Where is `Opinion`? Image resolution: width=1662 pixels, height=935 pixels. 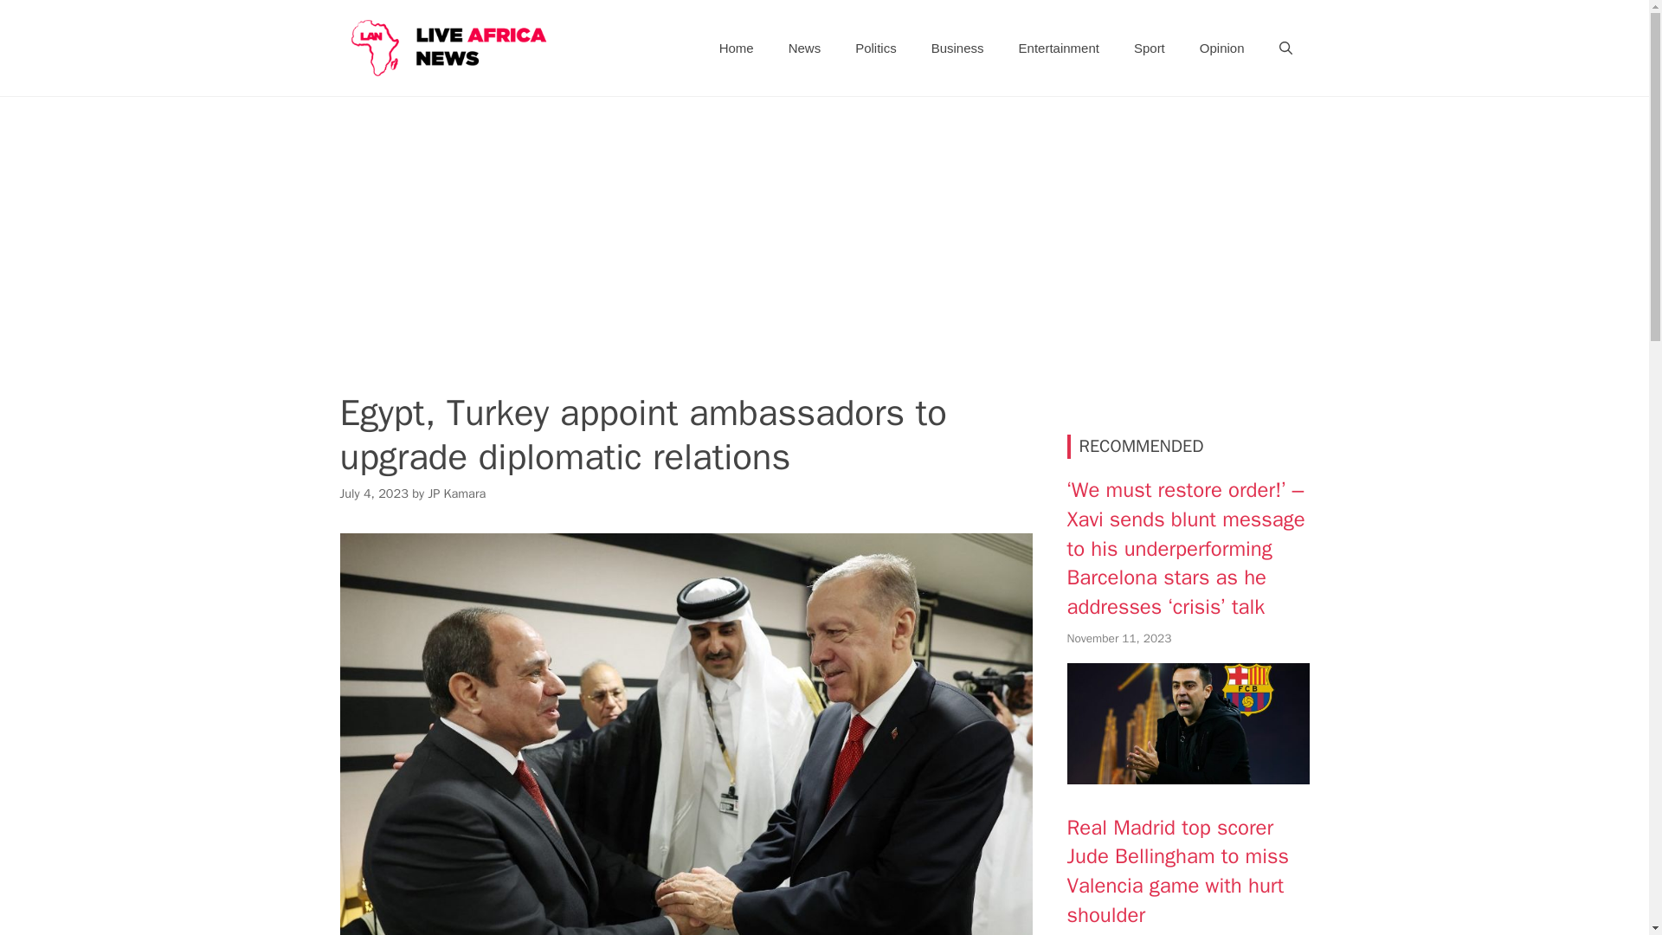
Opinion is located at coordinates (1221, 48).